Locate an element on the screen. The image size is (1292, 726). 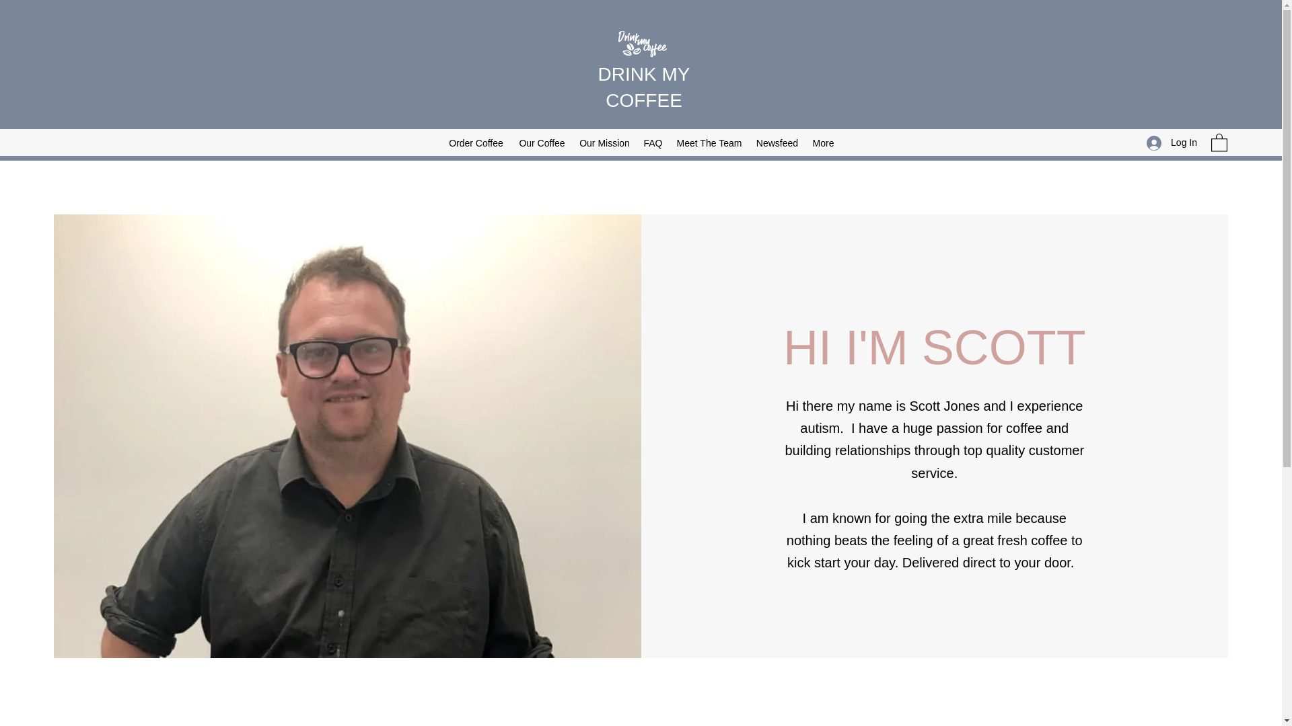
Log In is located at coordinates (1172, 143).